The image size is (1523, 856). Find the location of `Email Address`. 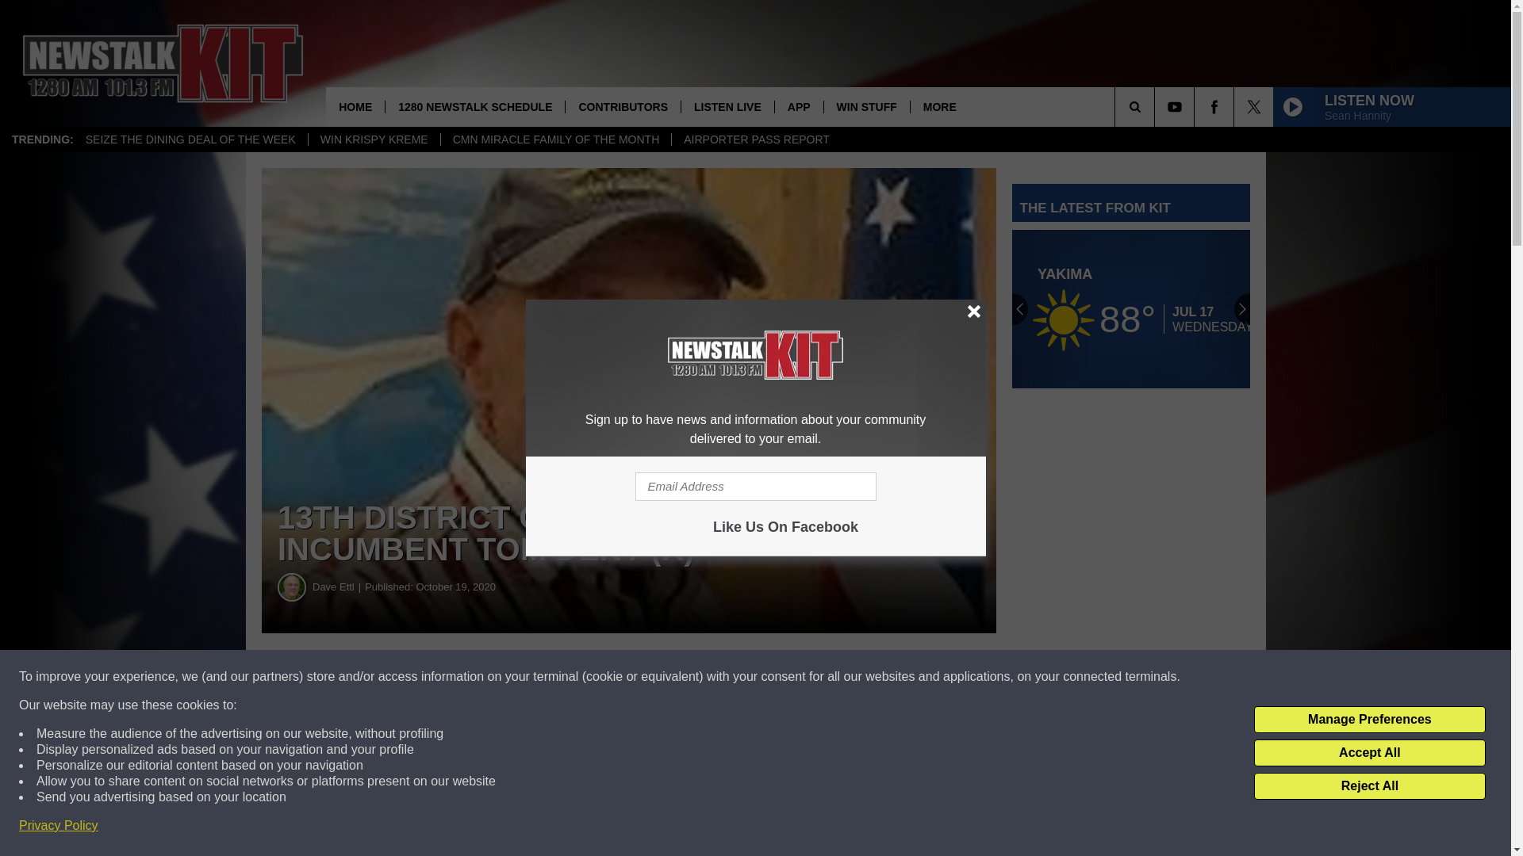

Email Address is located at coordinates (755, 487).